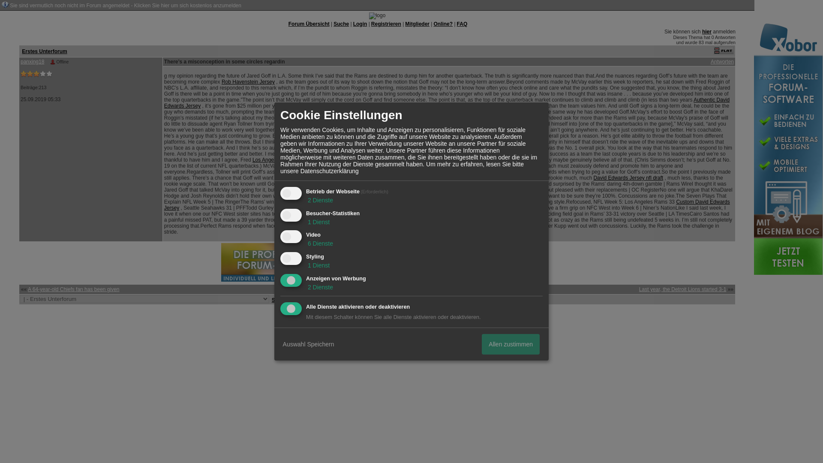  What do you see at coordinates (447, 205) in the screenshot?
I see `Custom David Edwards Jersey` at bounding box center [447, 205].